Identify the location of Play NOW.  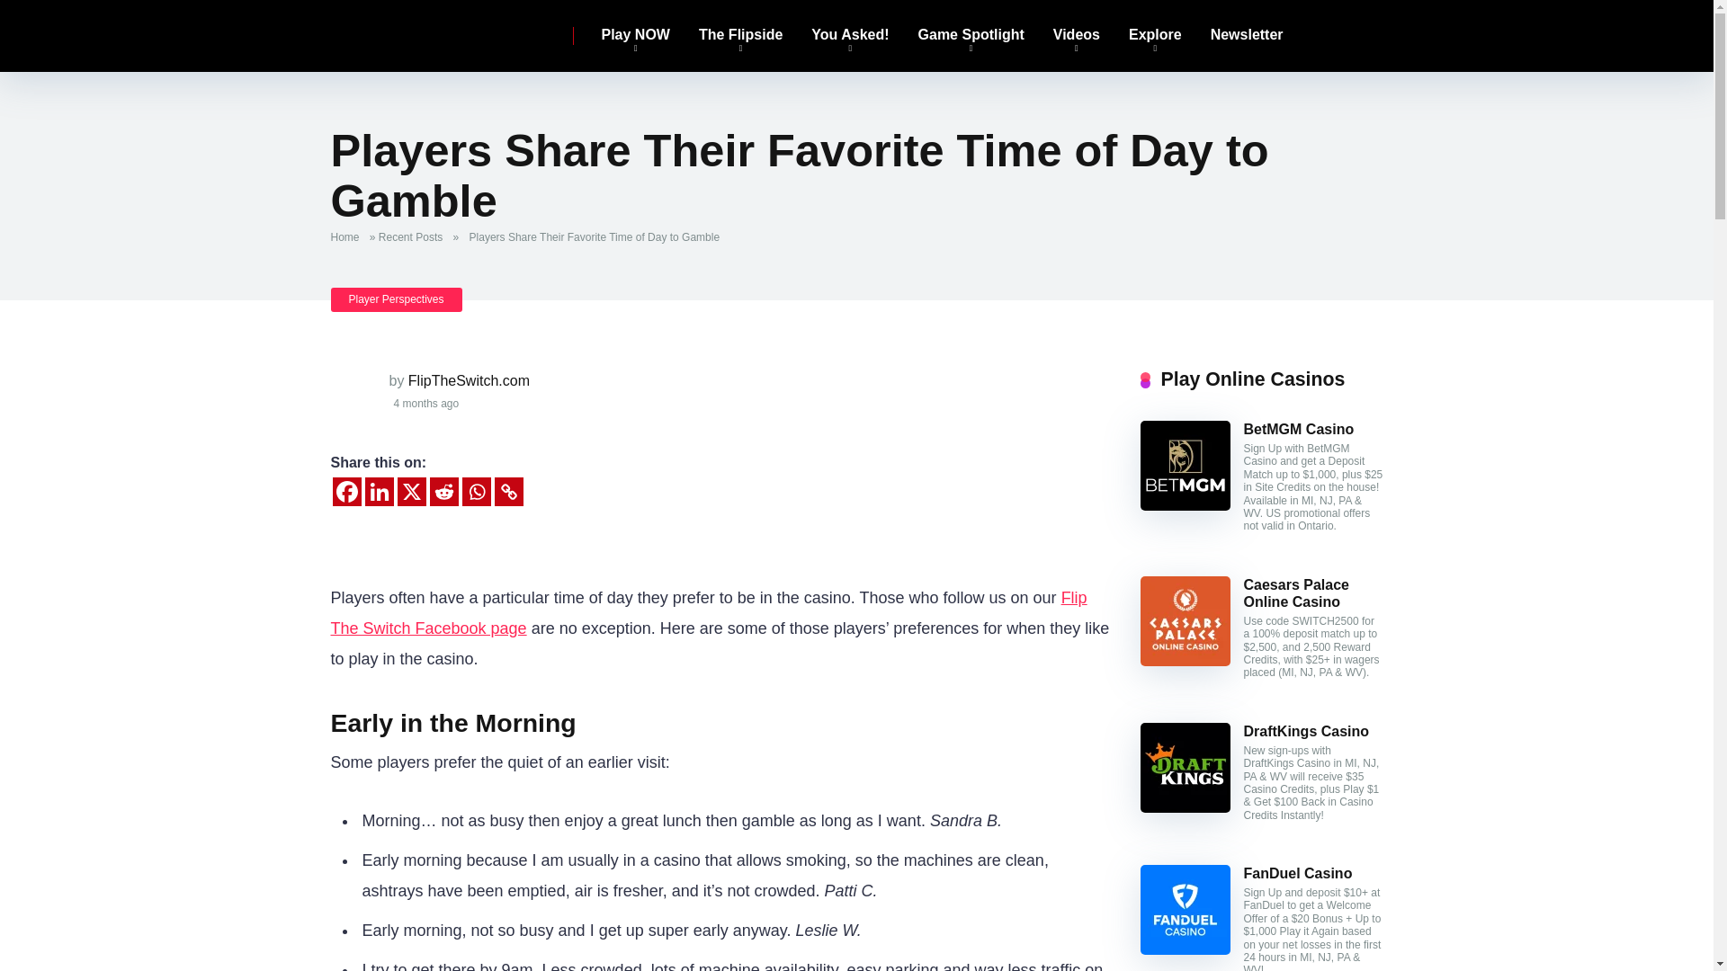
(635, 36).